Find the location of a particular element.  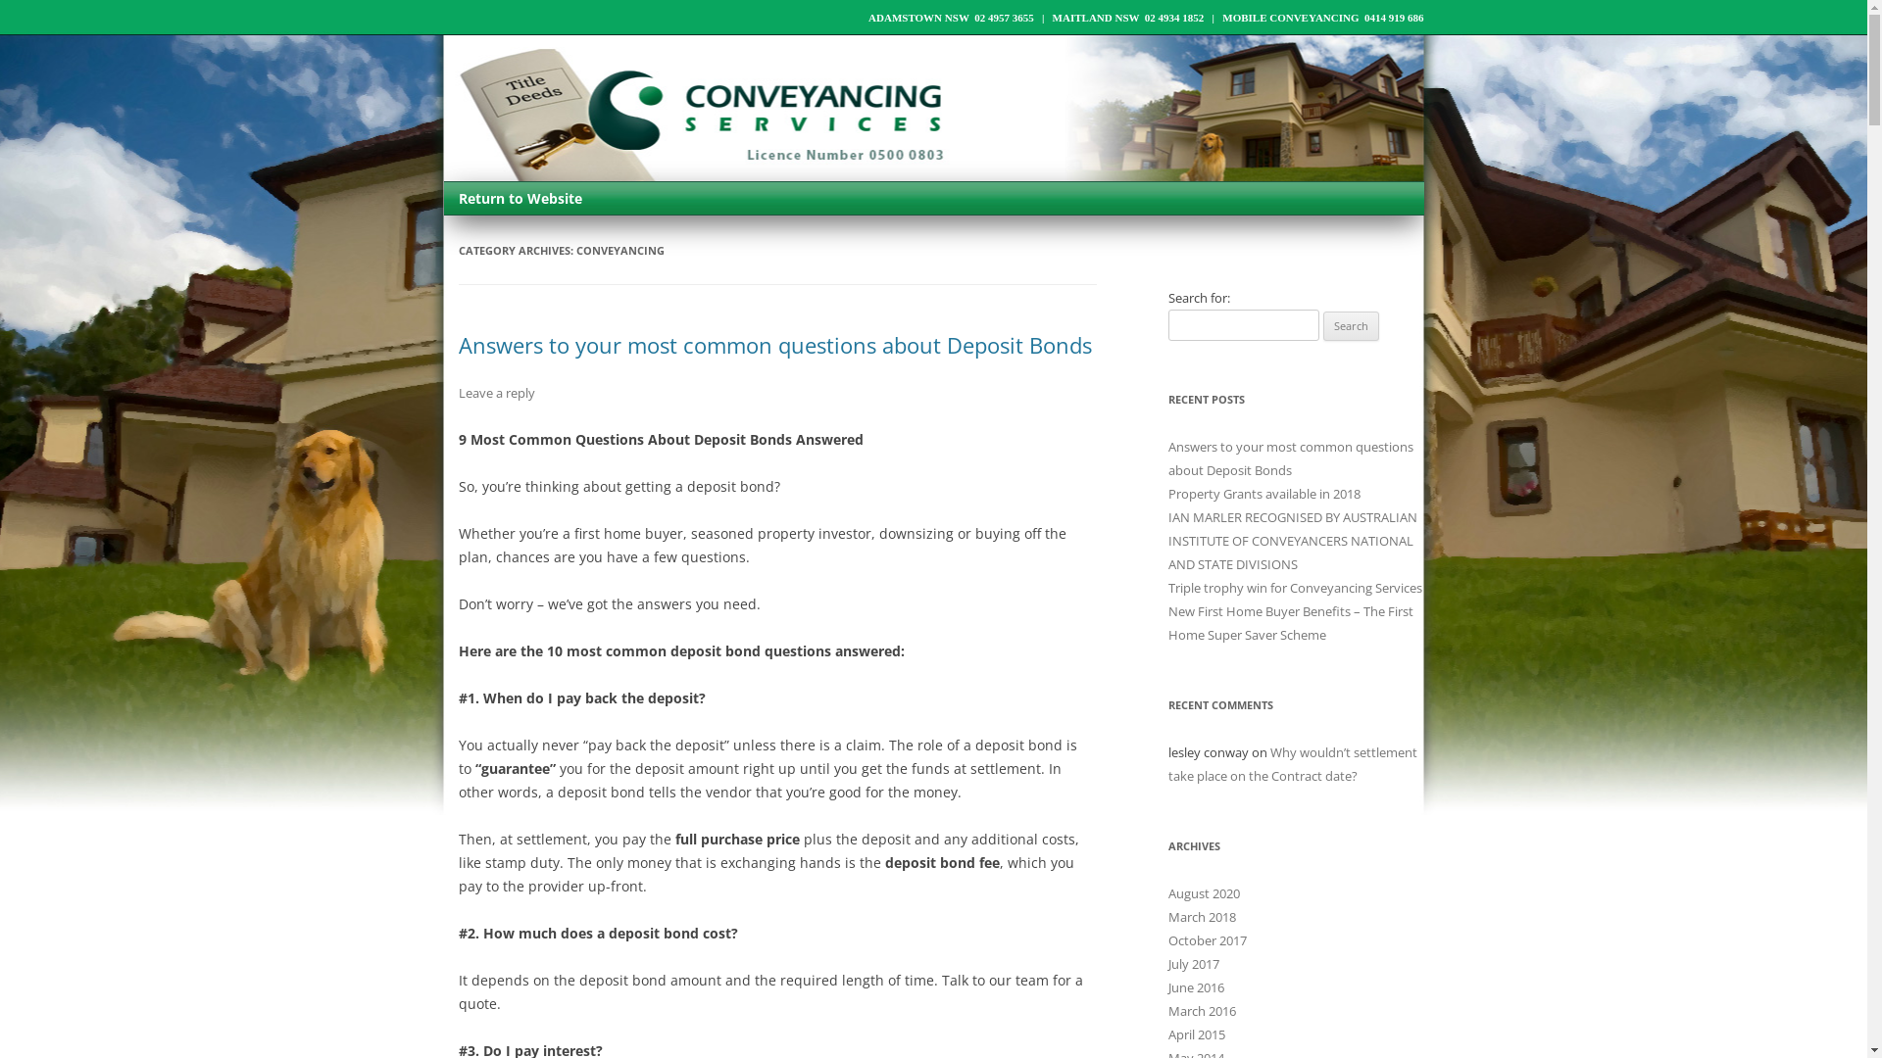

October 2017 is located at coordinates (1208, 940).